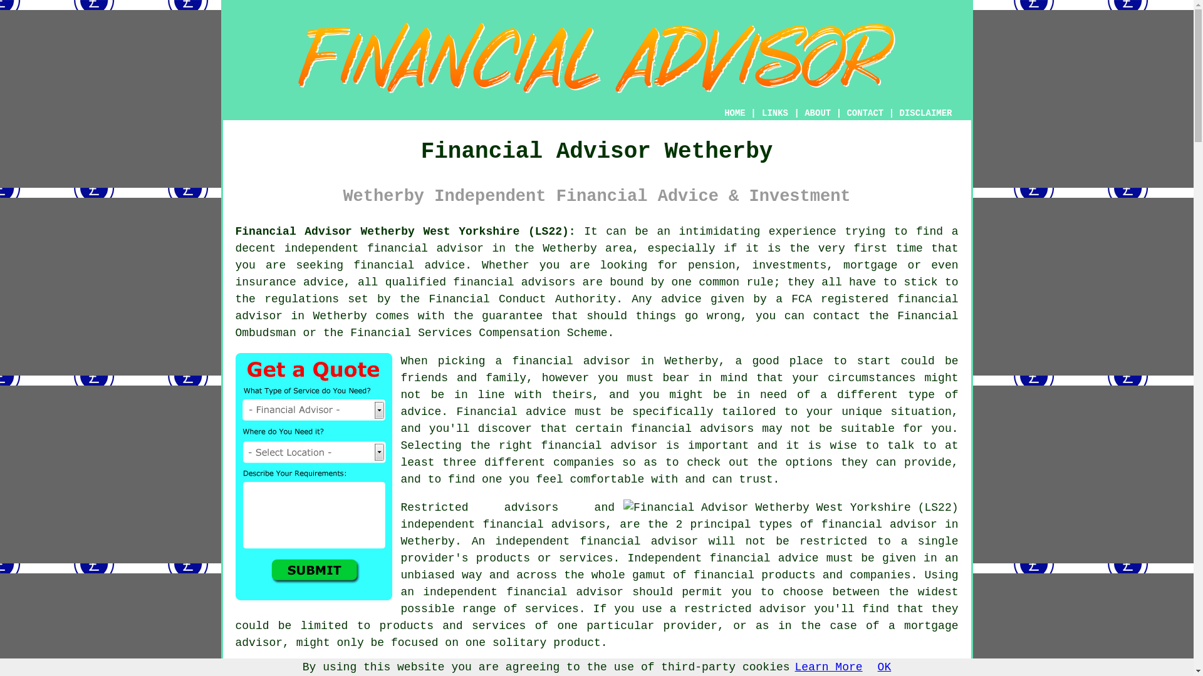 The height and width of the screenshot is (676, 1203). I want to click on Financial Advisor Wetherby, so click(596, 58).